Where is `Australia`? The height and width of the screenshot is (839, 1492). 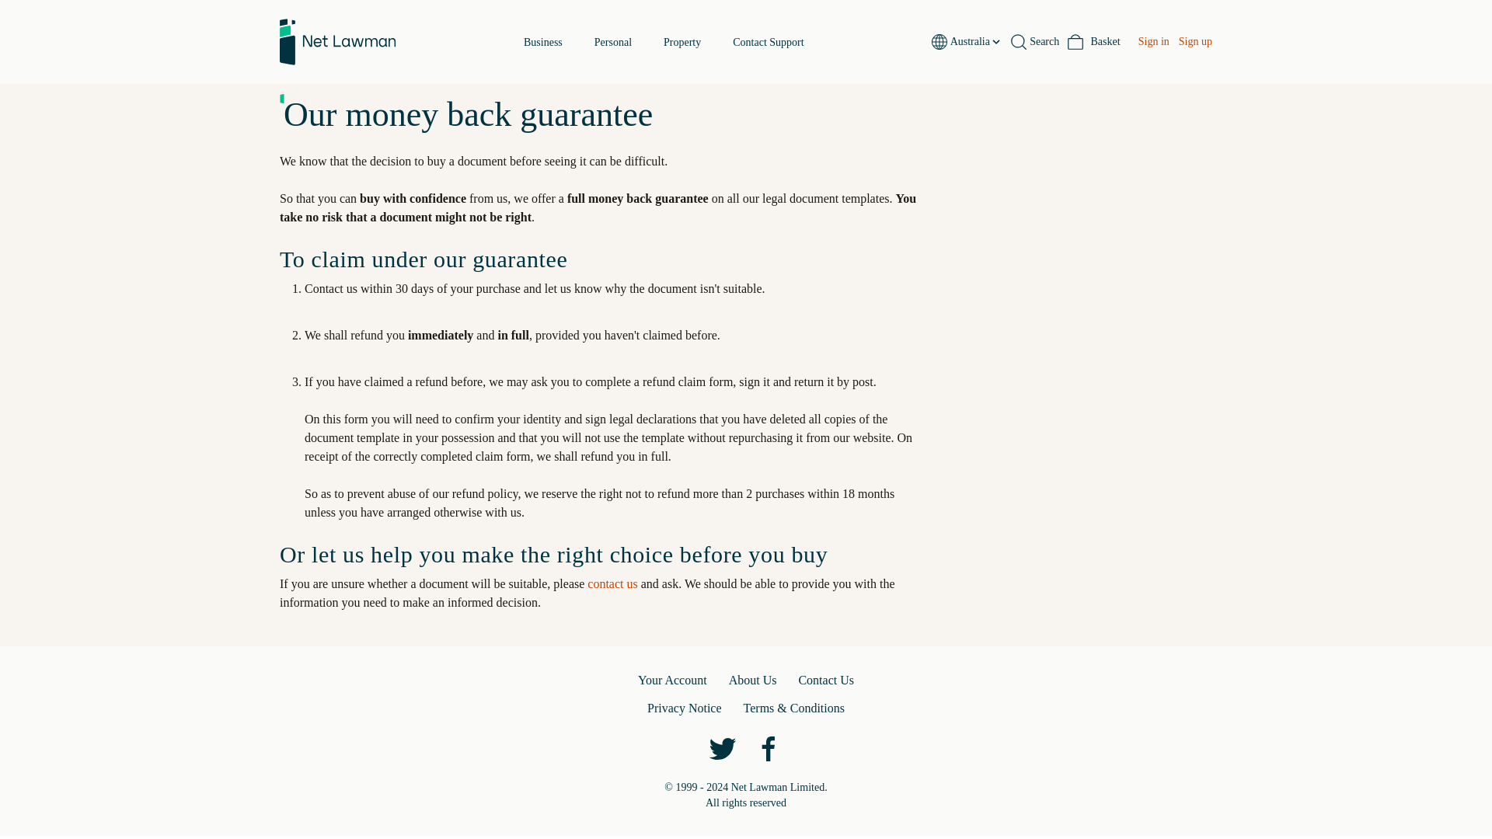
Australia is located at coordinates (976, 42).